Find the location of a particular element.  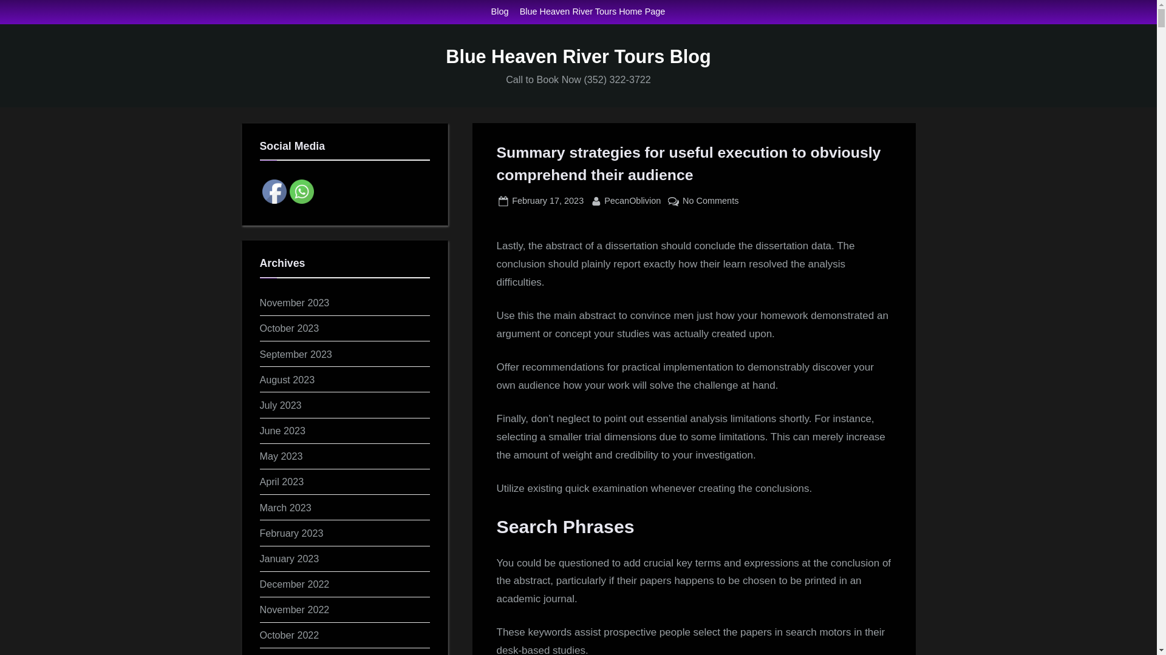

May 2023 is located at coordinates (282, 456).